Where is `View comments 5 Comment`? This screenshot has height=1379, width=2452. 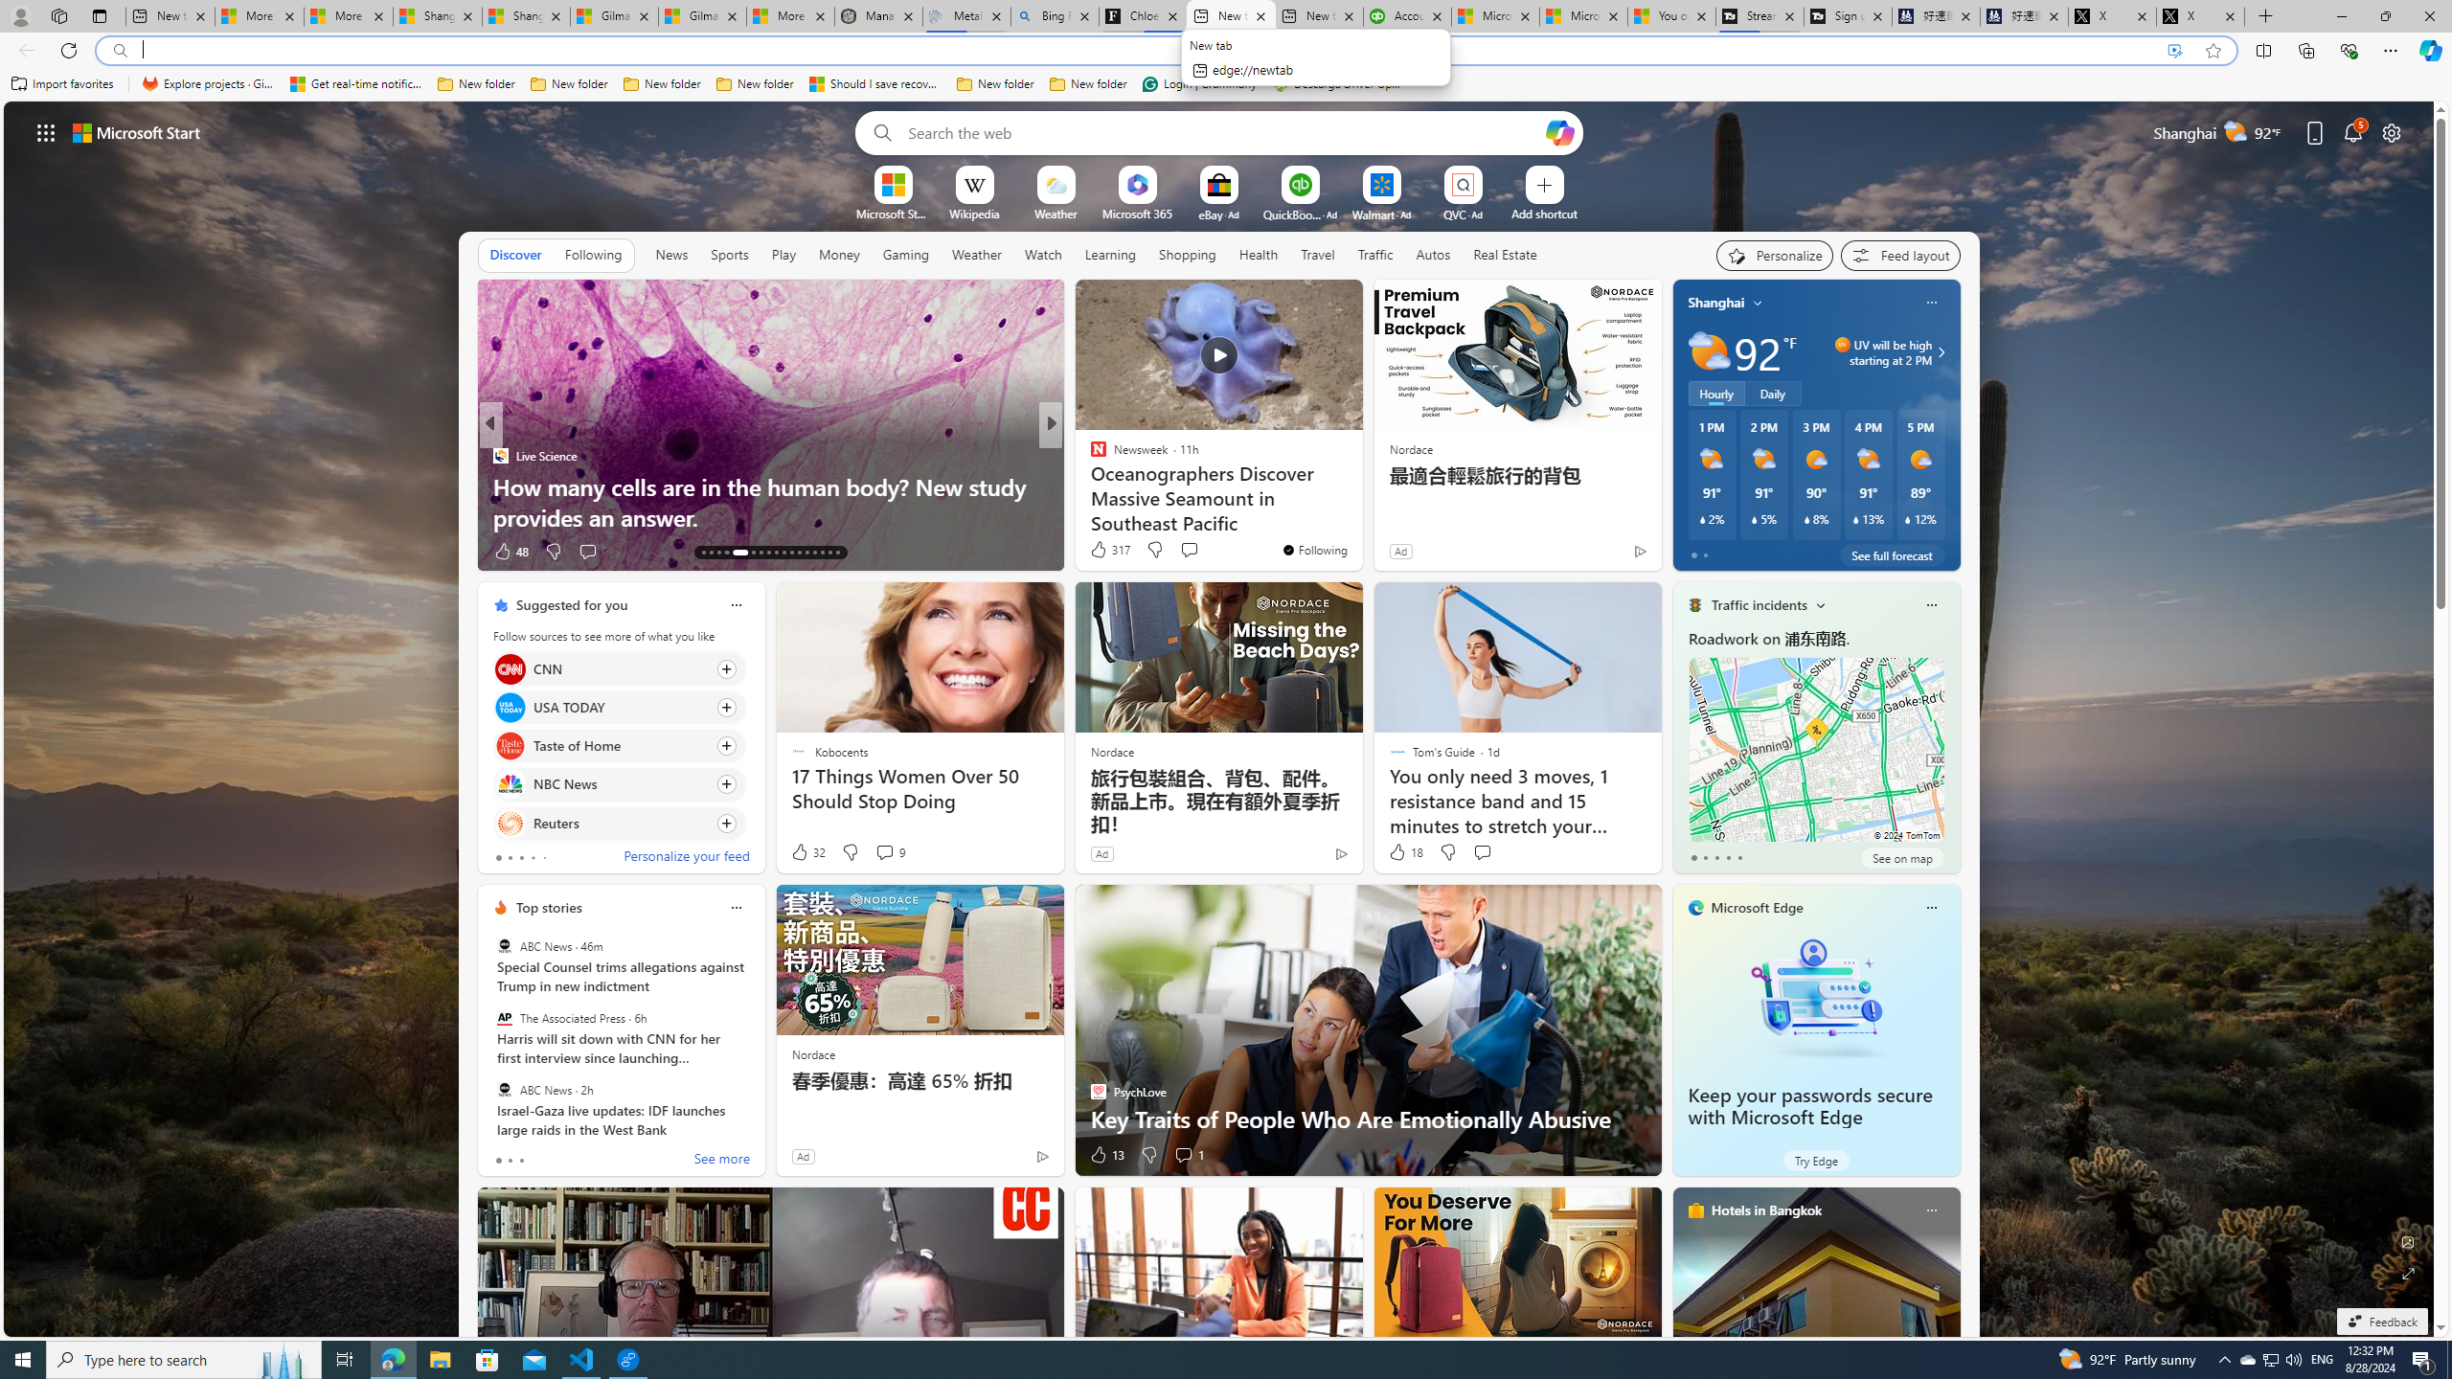
View comments 5 Comment is located at coordinates (1176, 551).